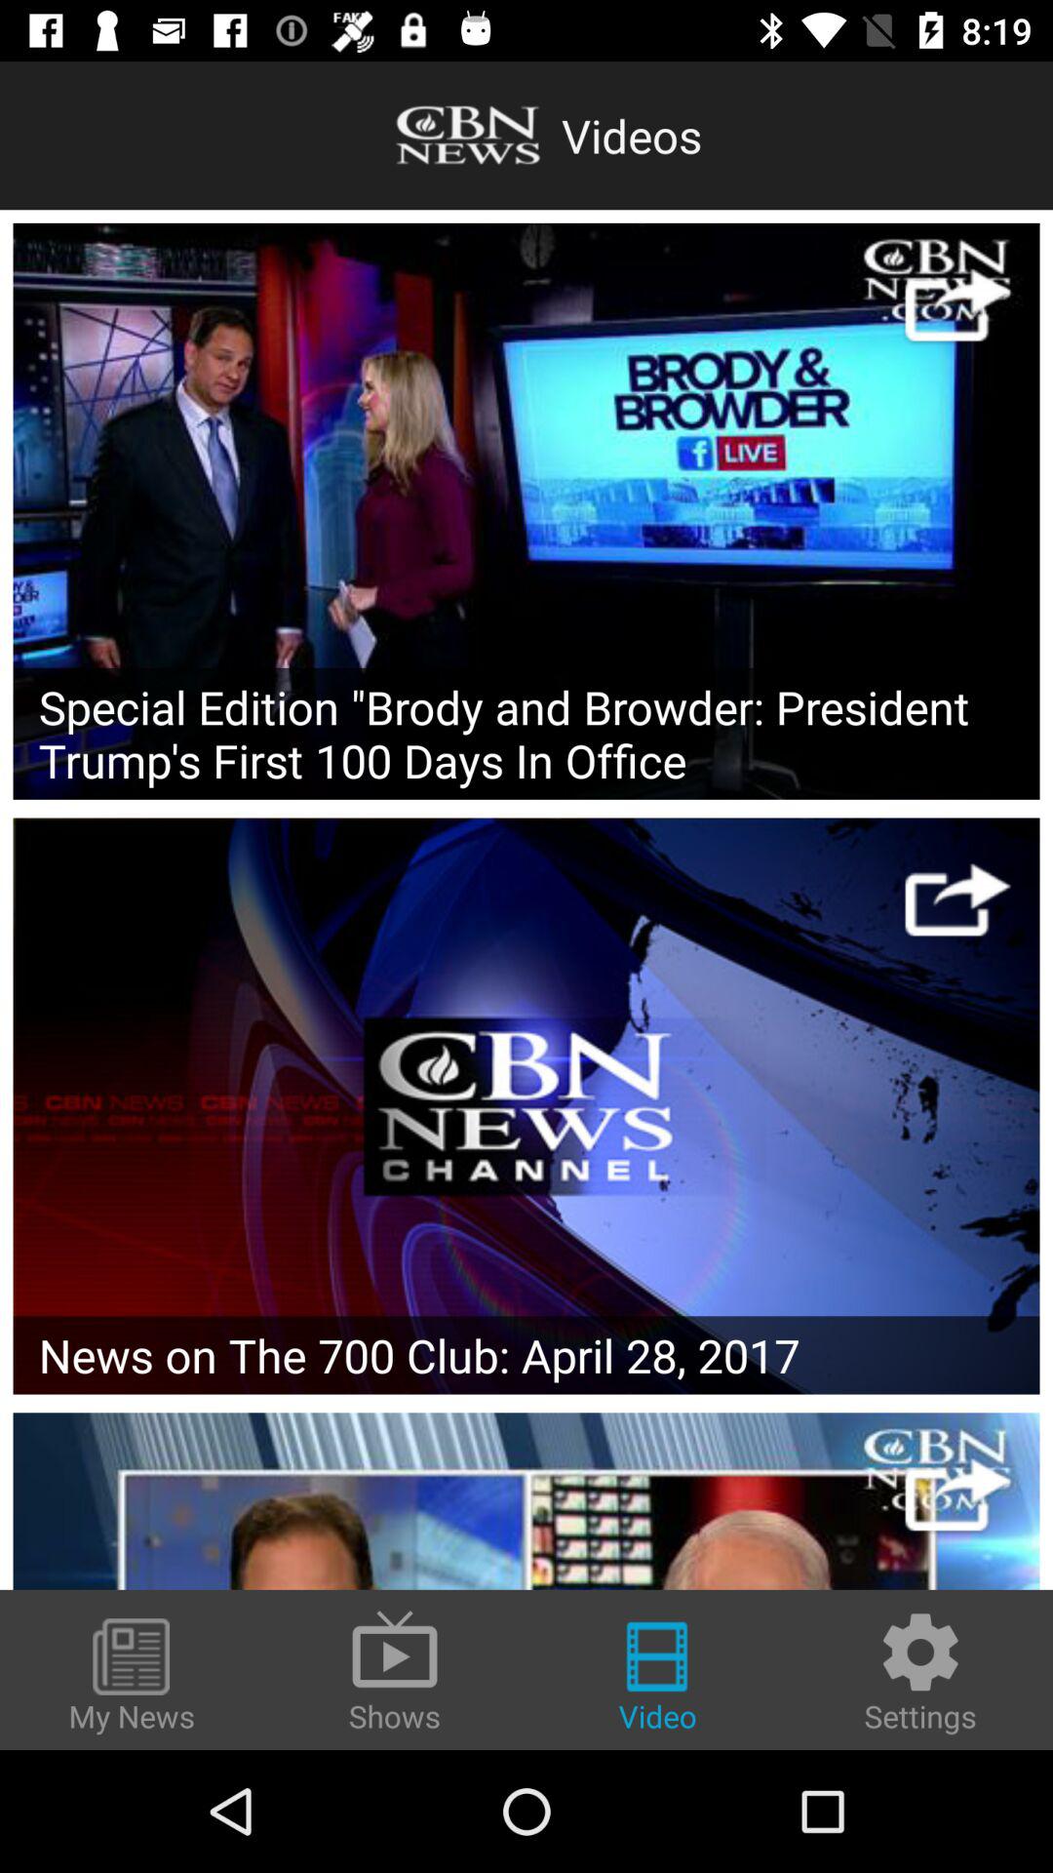  Describe the element at coordinates (132, 1677) in the screenshot. I see `choose the my news icon` at that location.